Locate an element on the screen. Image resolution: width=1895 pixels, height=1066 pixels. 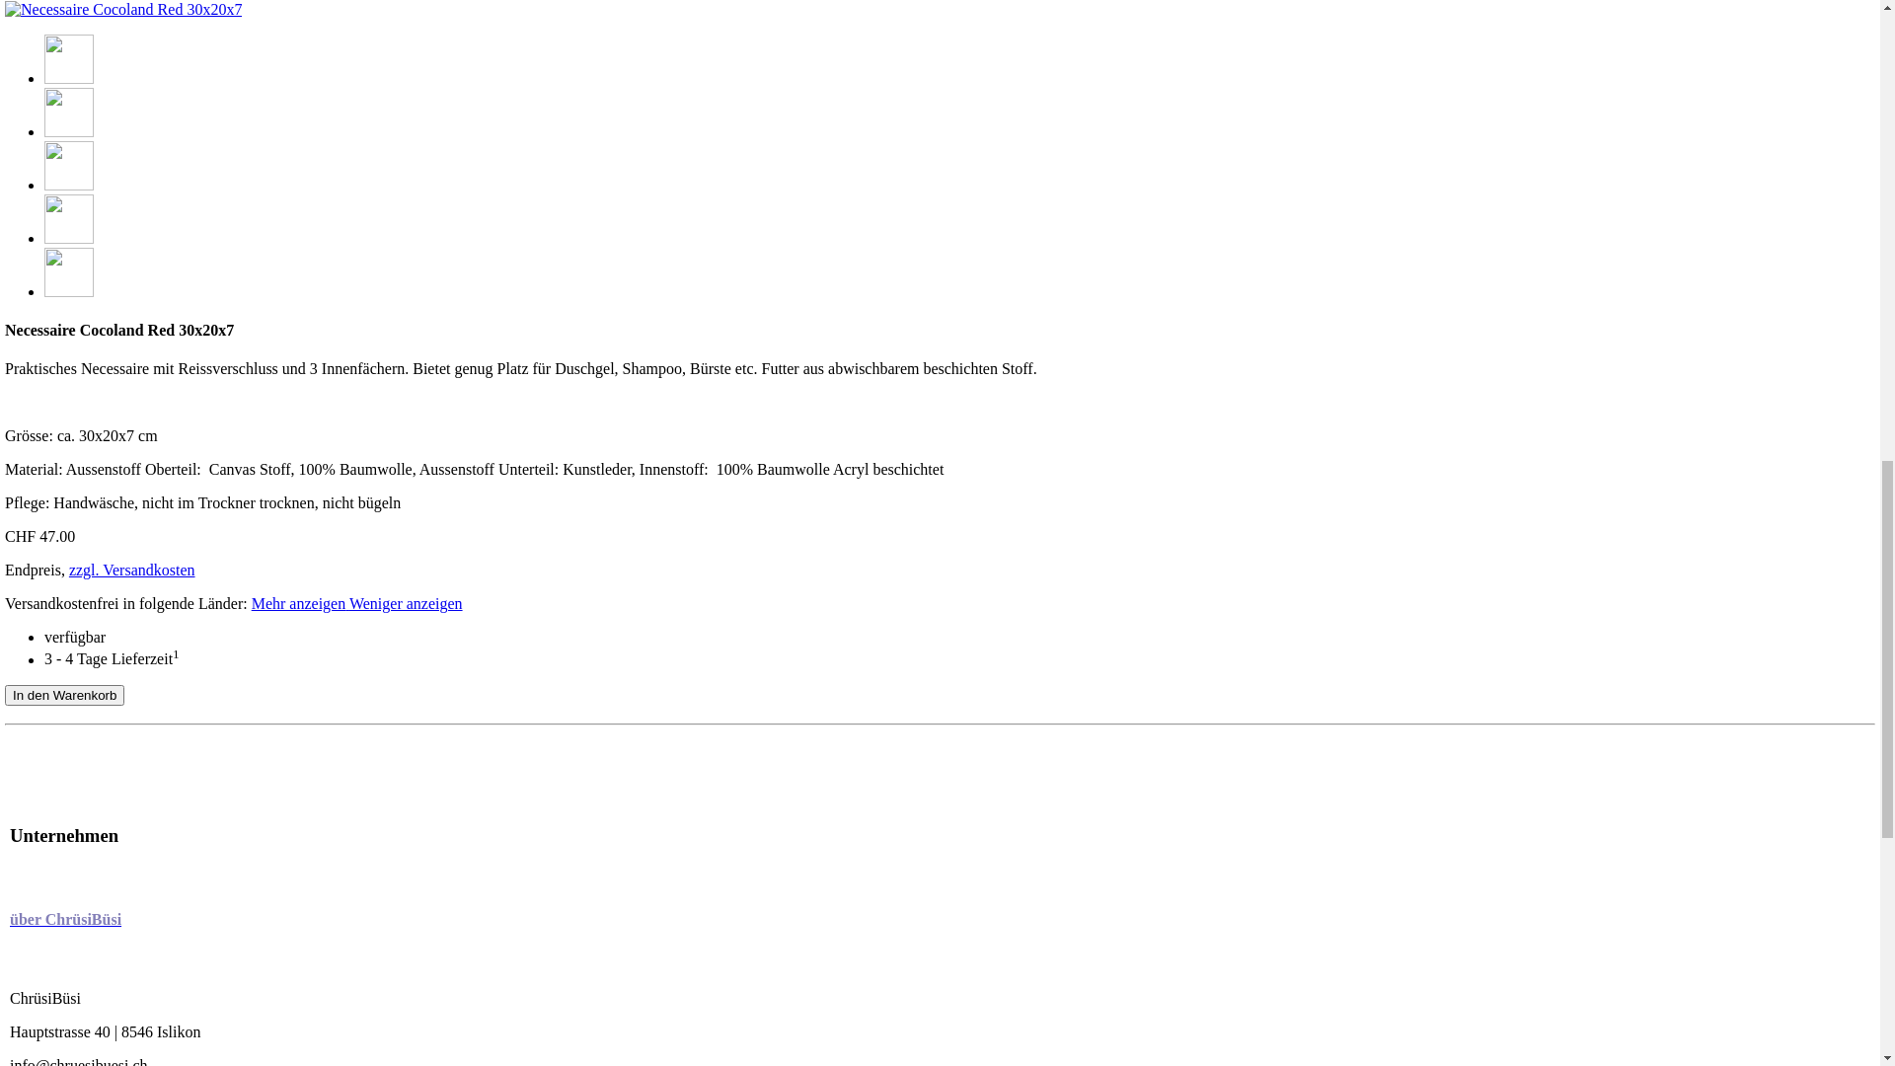
Necessaires is located at coordinates (77, 981).